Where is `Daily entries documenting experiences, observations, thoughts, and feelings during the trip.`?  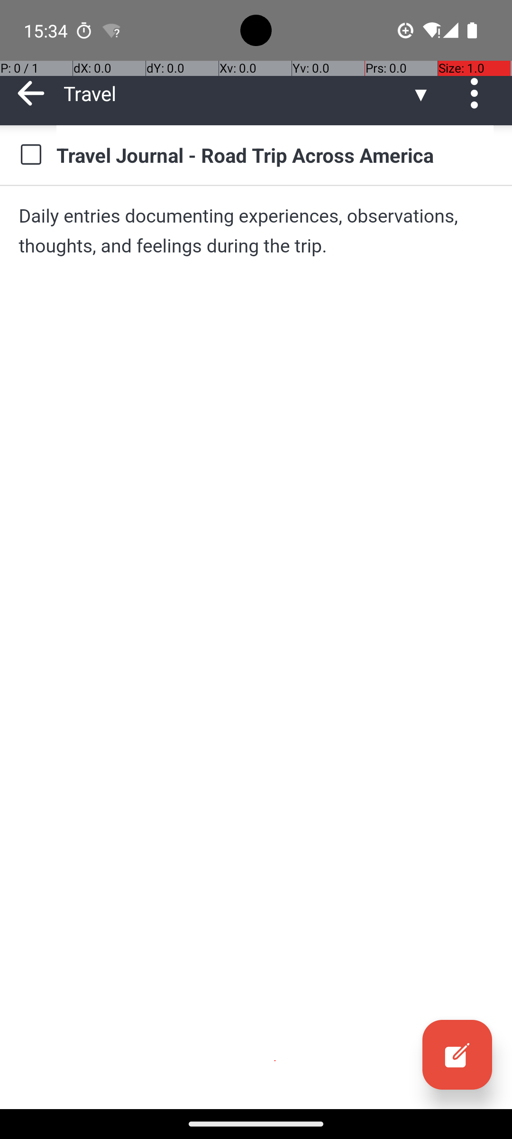
Daily entries documenting experiences, observations, thoughts, and feelings during the trip. is located at coordinates (256, 231).